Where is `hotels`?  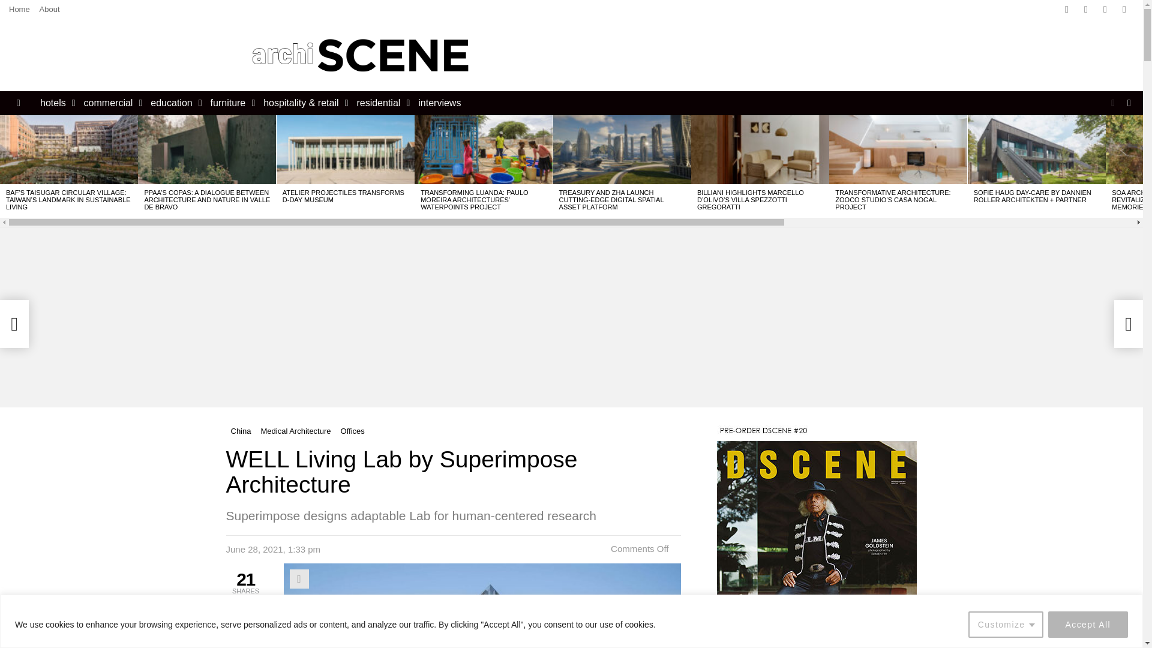
hotels is located at coordinates (55, 103).